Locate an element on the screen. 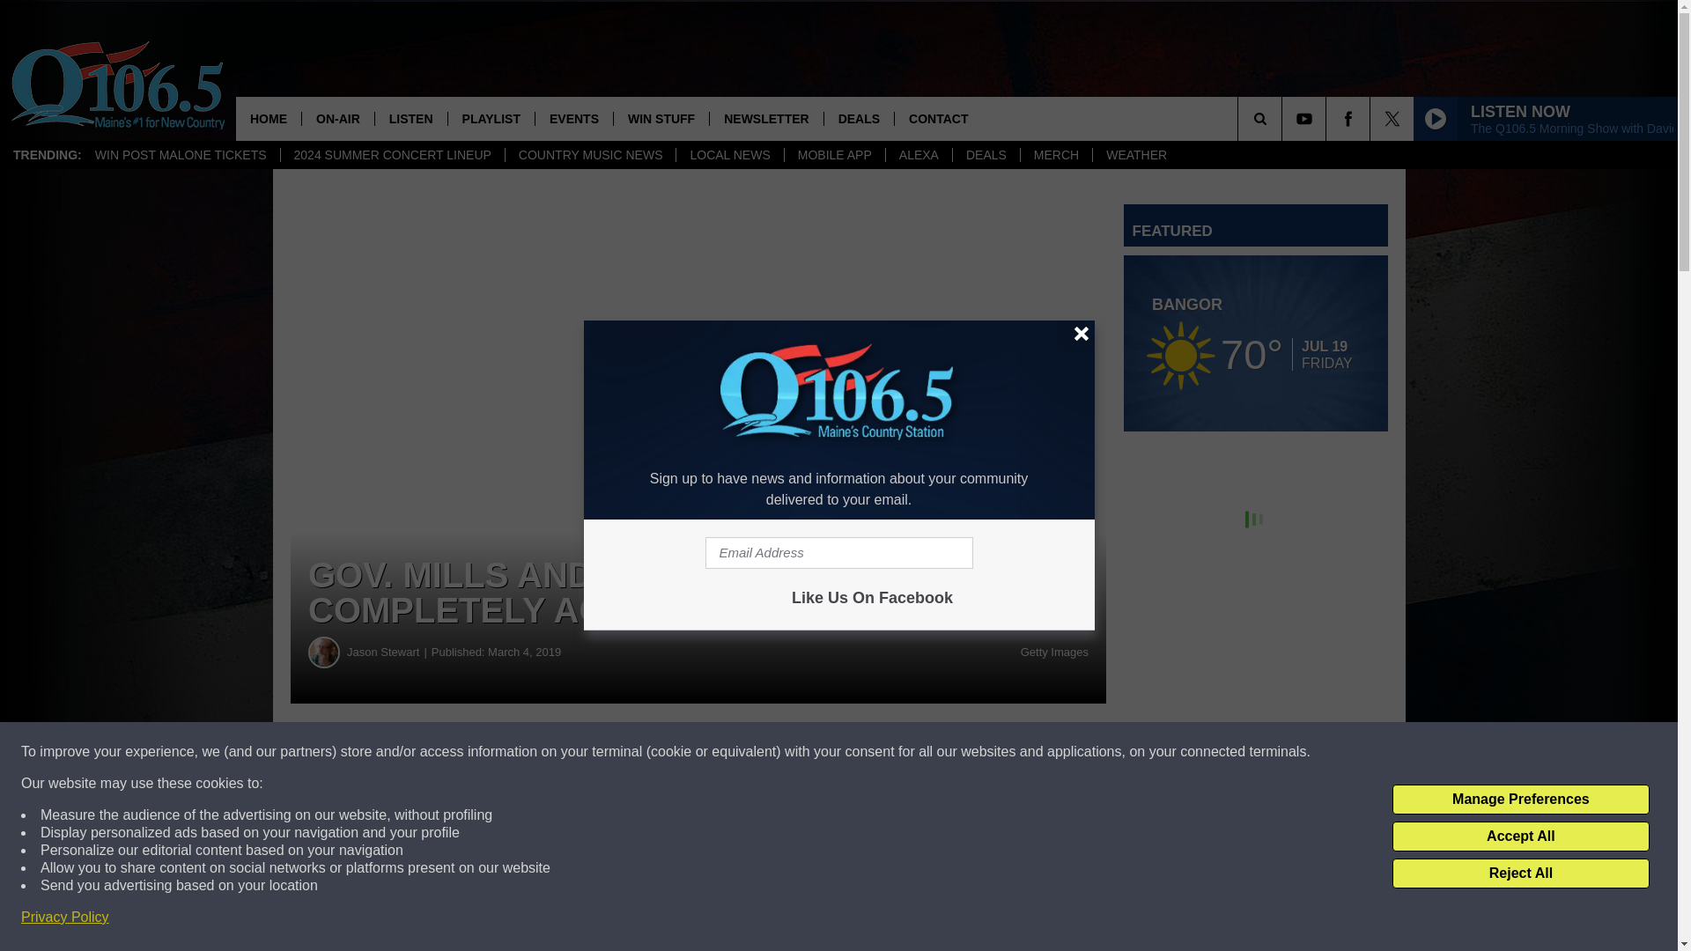 The image size is (1691, 951). Privacy Policy is located at coordinates (65, 918).